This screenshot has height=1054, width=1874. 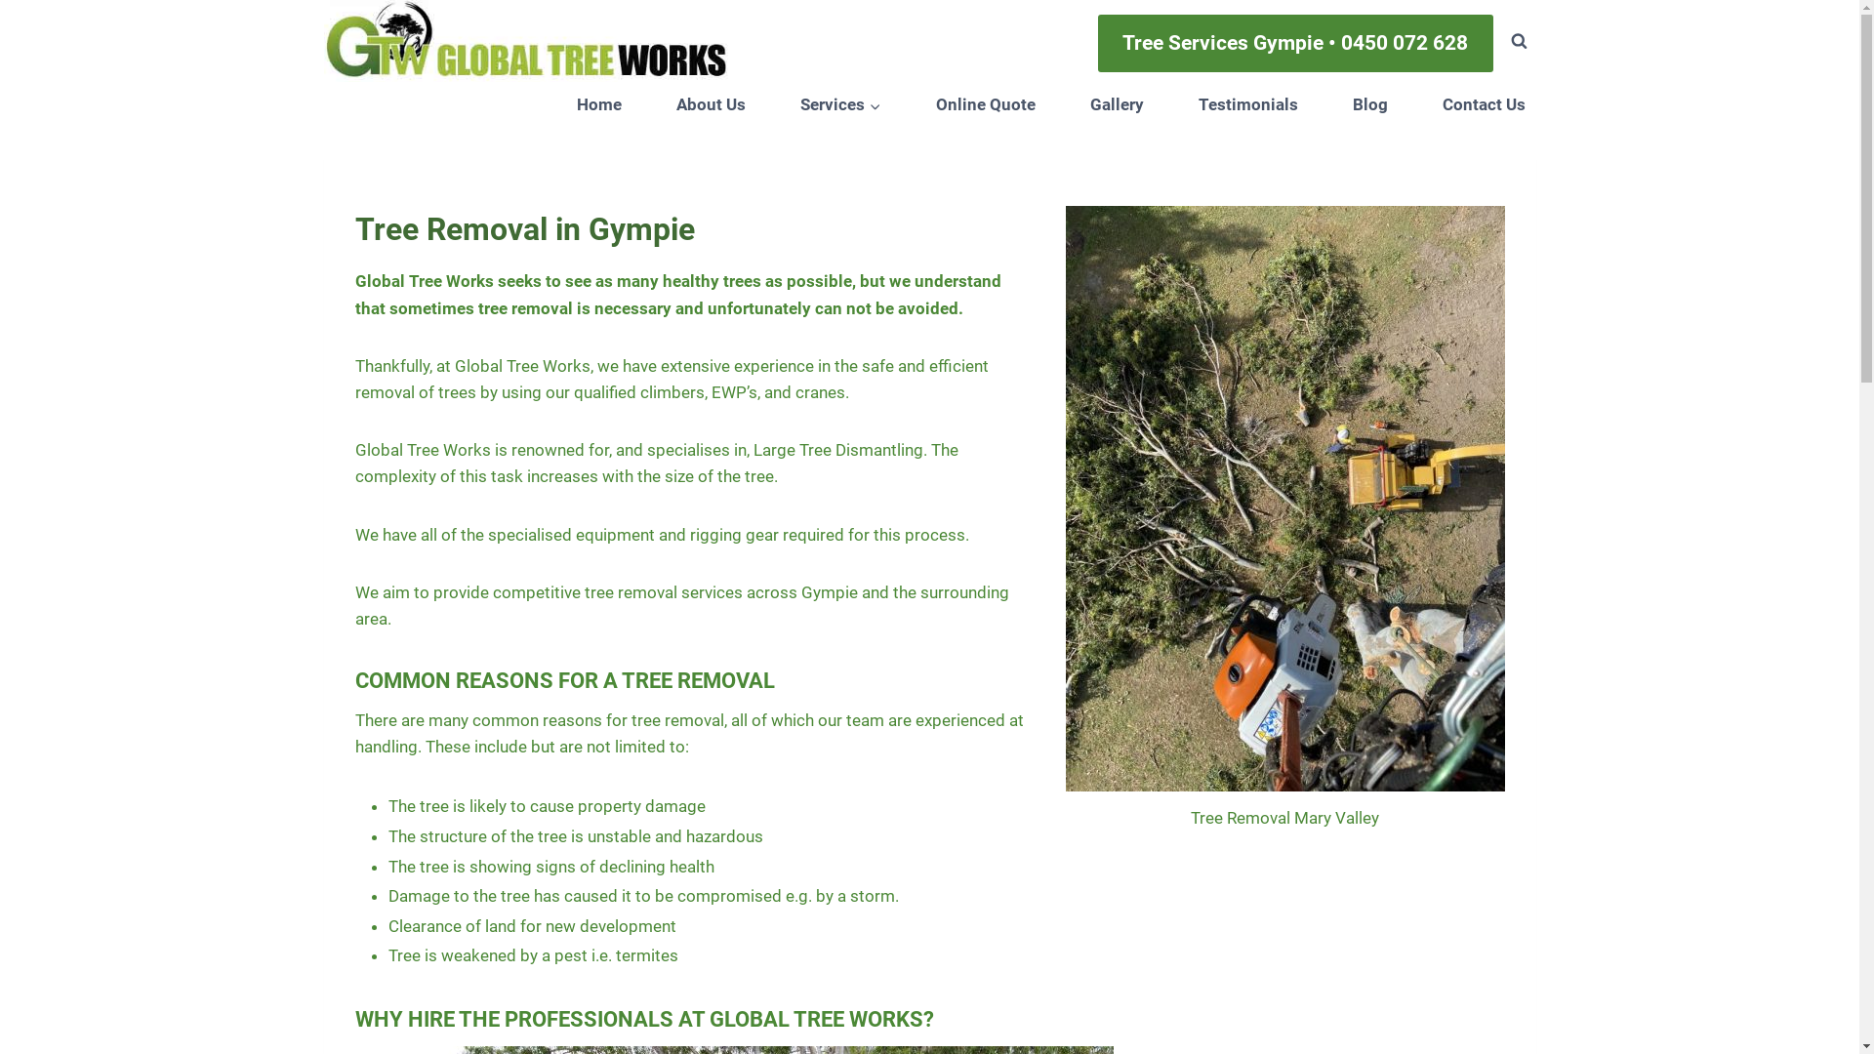 I want to click on Online Quote, so click(x=986, y=105).